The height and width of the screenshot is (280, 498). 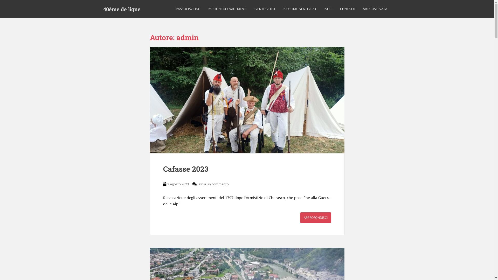 I want to click on 2 Agosto 2023, so click(x=178, y=184).